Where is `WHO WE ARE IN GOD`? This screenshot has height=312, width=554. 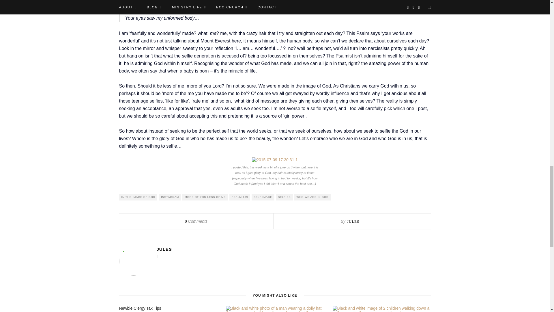 WHO WE ARE IN GOD is located at coordinates (312, 197).